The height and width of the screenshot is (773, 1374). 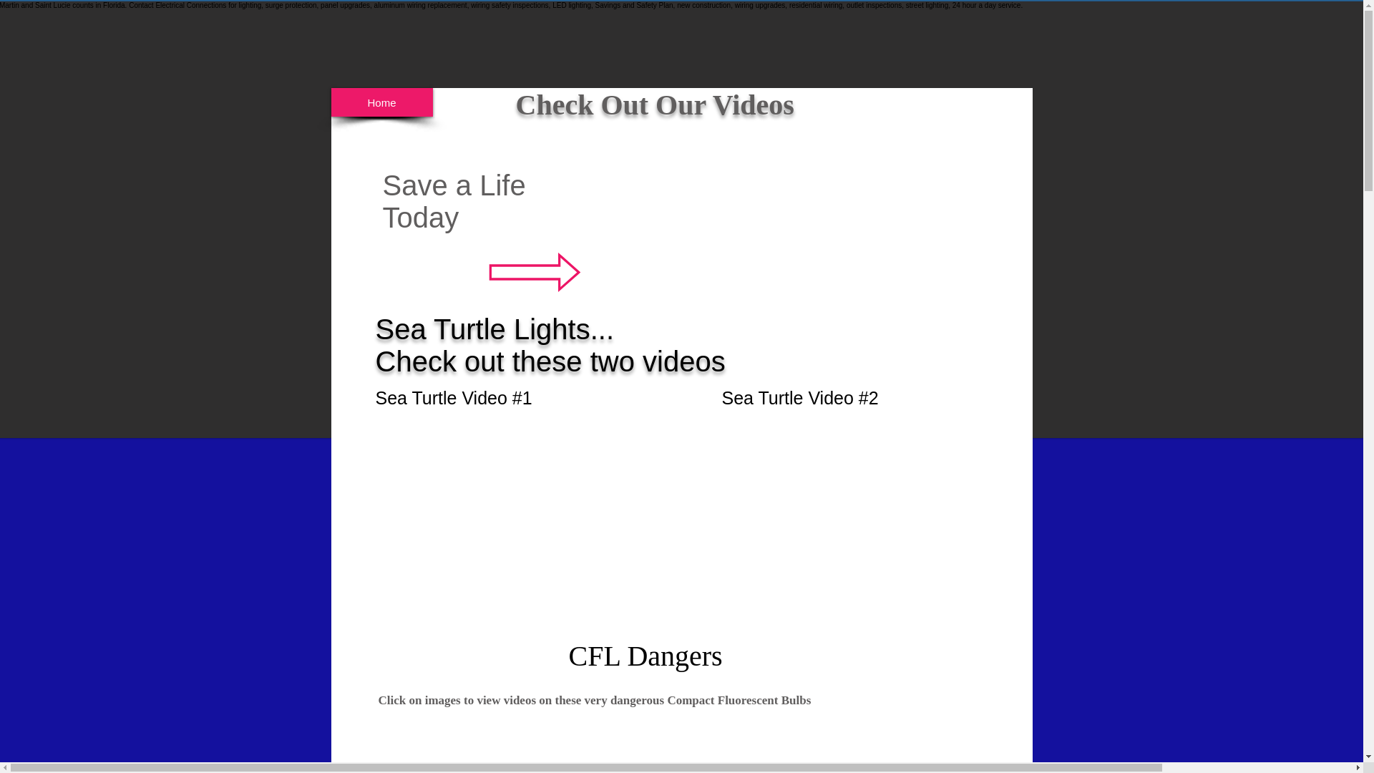 What do you see at coordinates (799, 240) in the screenshot?
I see `External YouTube` at bounding box center [799, 240].